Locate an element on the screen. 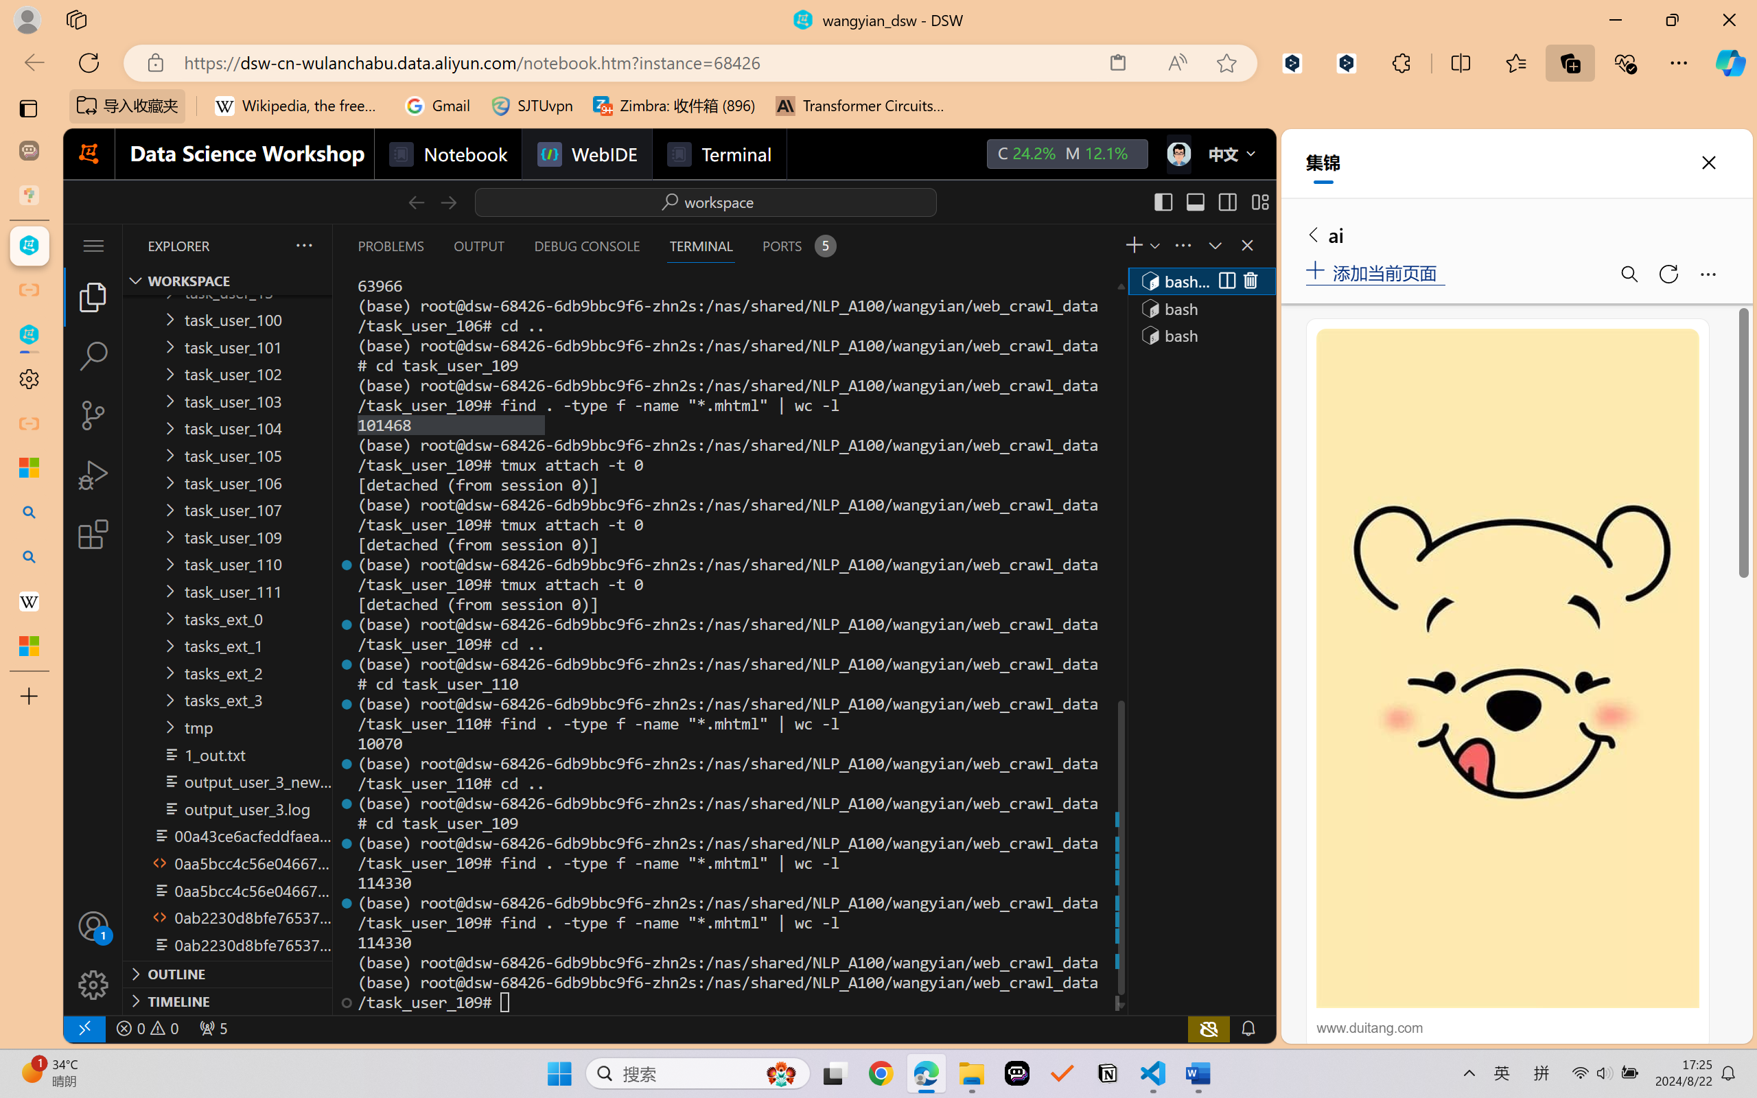  Close Panel is located at coordinates (1248, 245).